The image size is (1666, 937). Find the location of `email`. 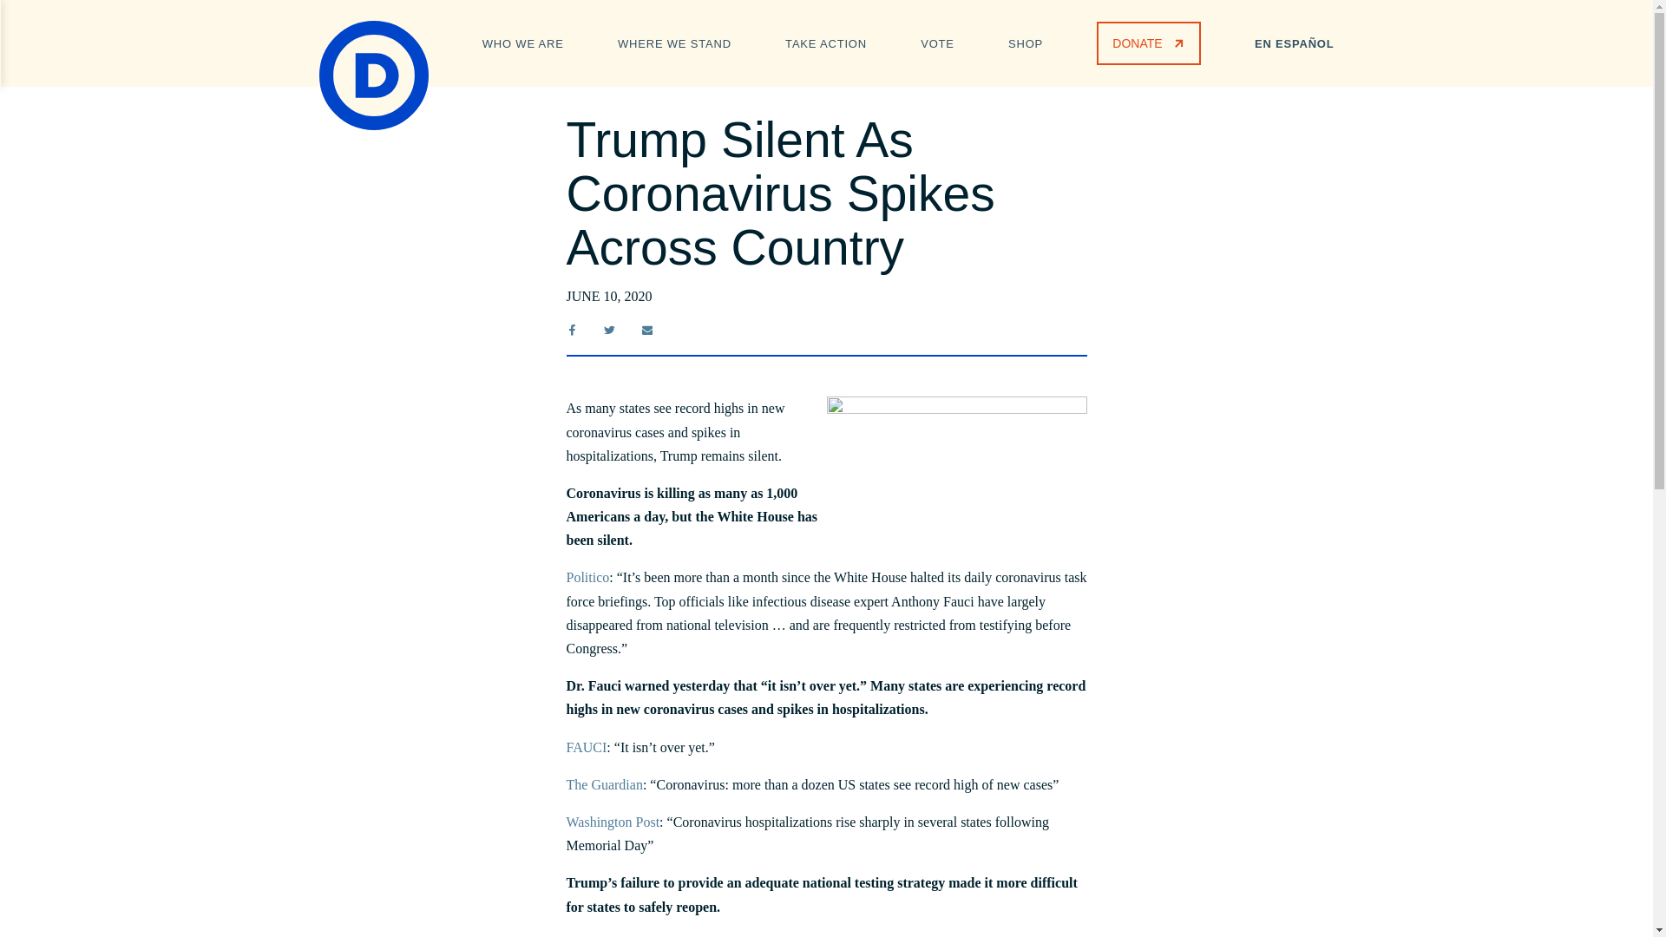

email is located at coordinates (647, 330).